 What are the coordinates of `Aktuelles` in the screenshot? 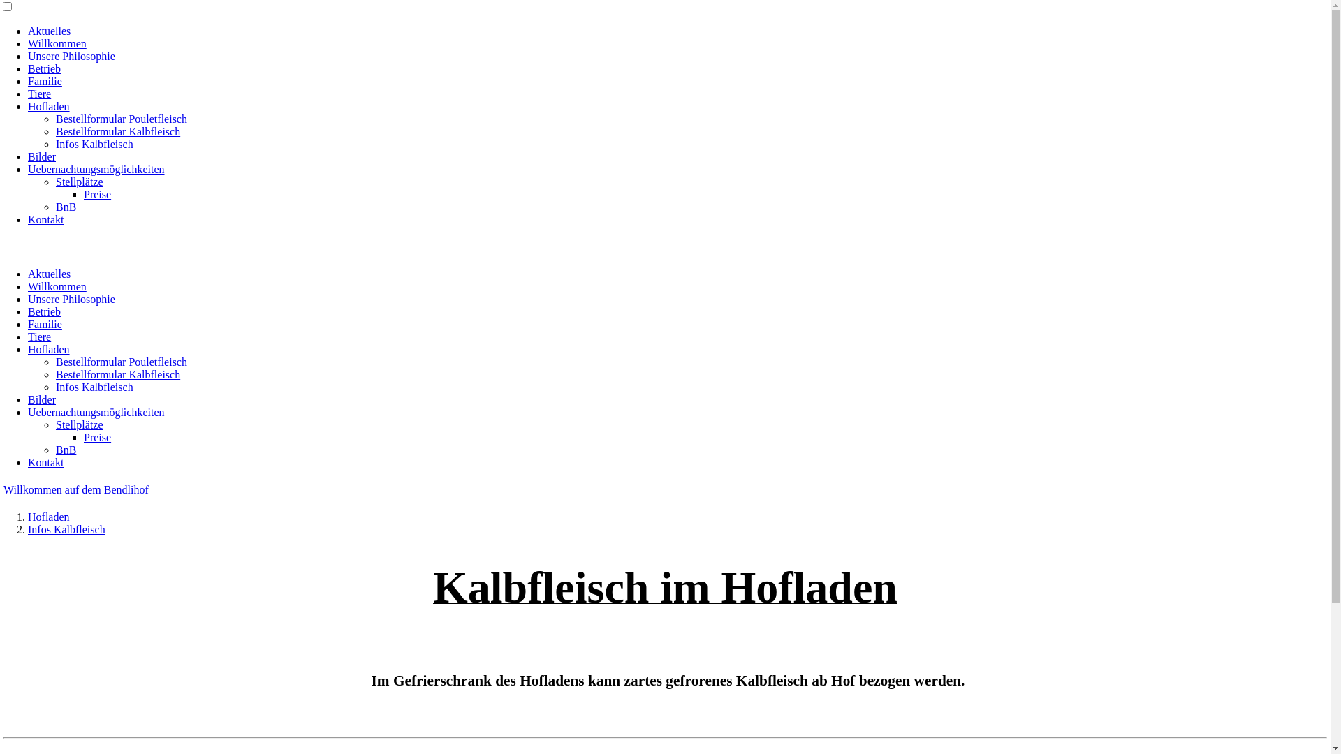 It's located at (49, 274).